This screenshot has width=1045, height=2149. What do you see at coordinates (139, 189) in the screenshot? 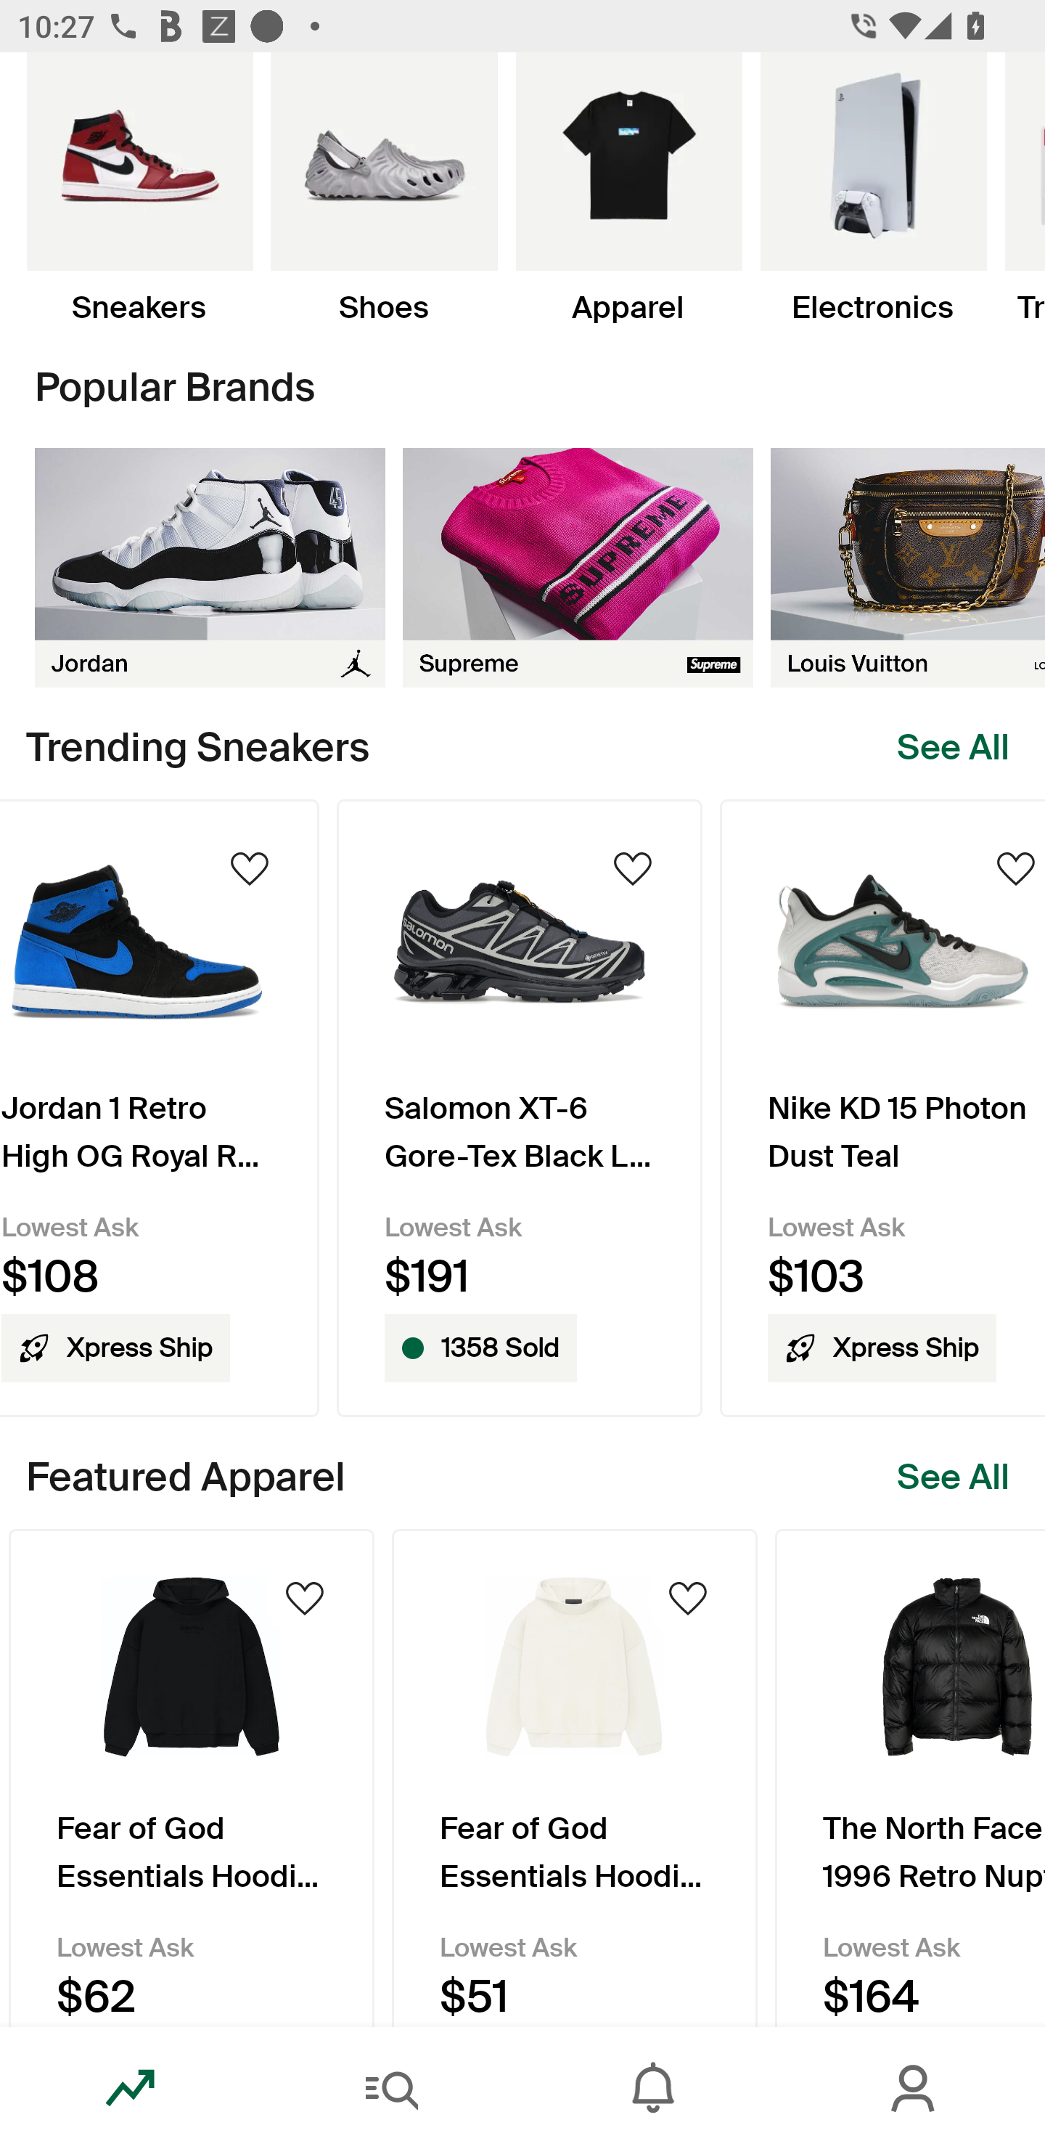
I see `Product Image Sneakers` at bounding box center [139, 189].